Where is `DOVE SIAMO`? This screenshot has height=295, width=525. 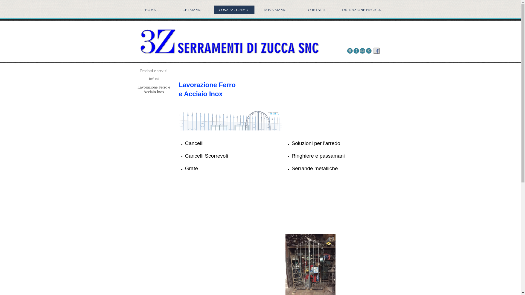 DOVE SIAMO is located at coordinates (276, 10).